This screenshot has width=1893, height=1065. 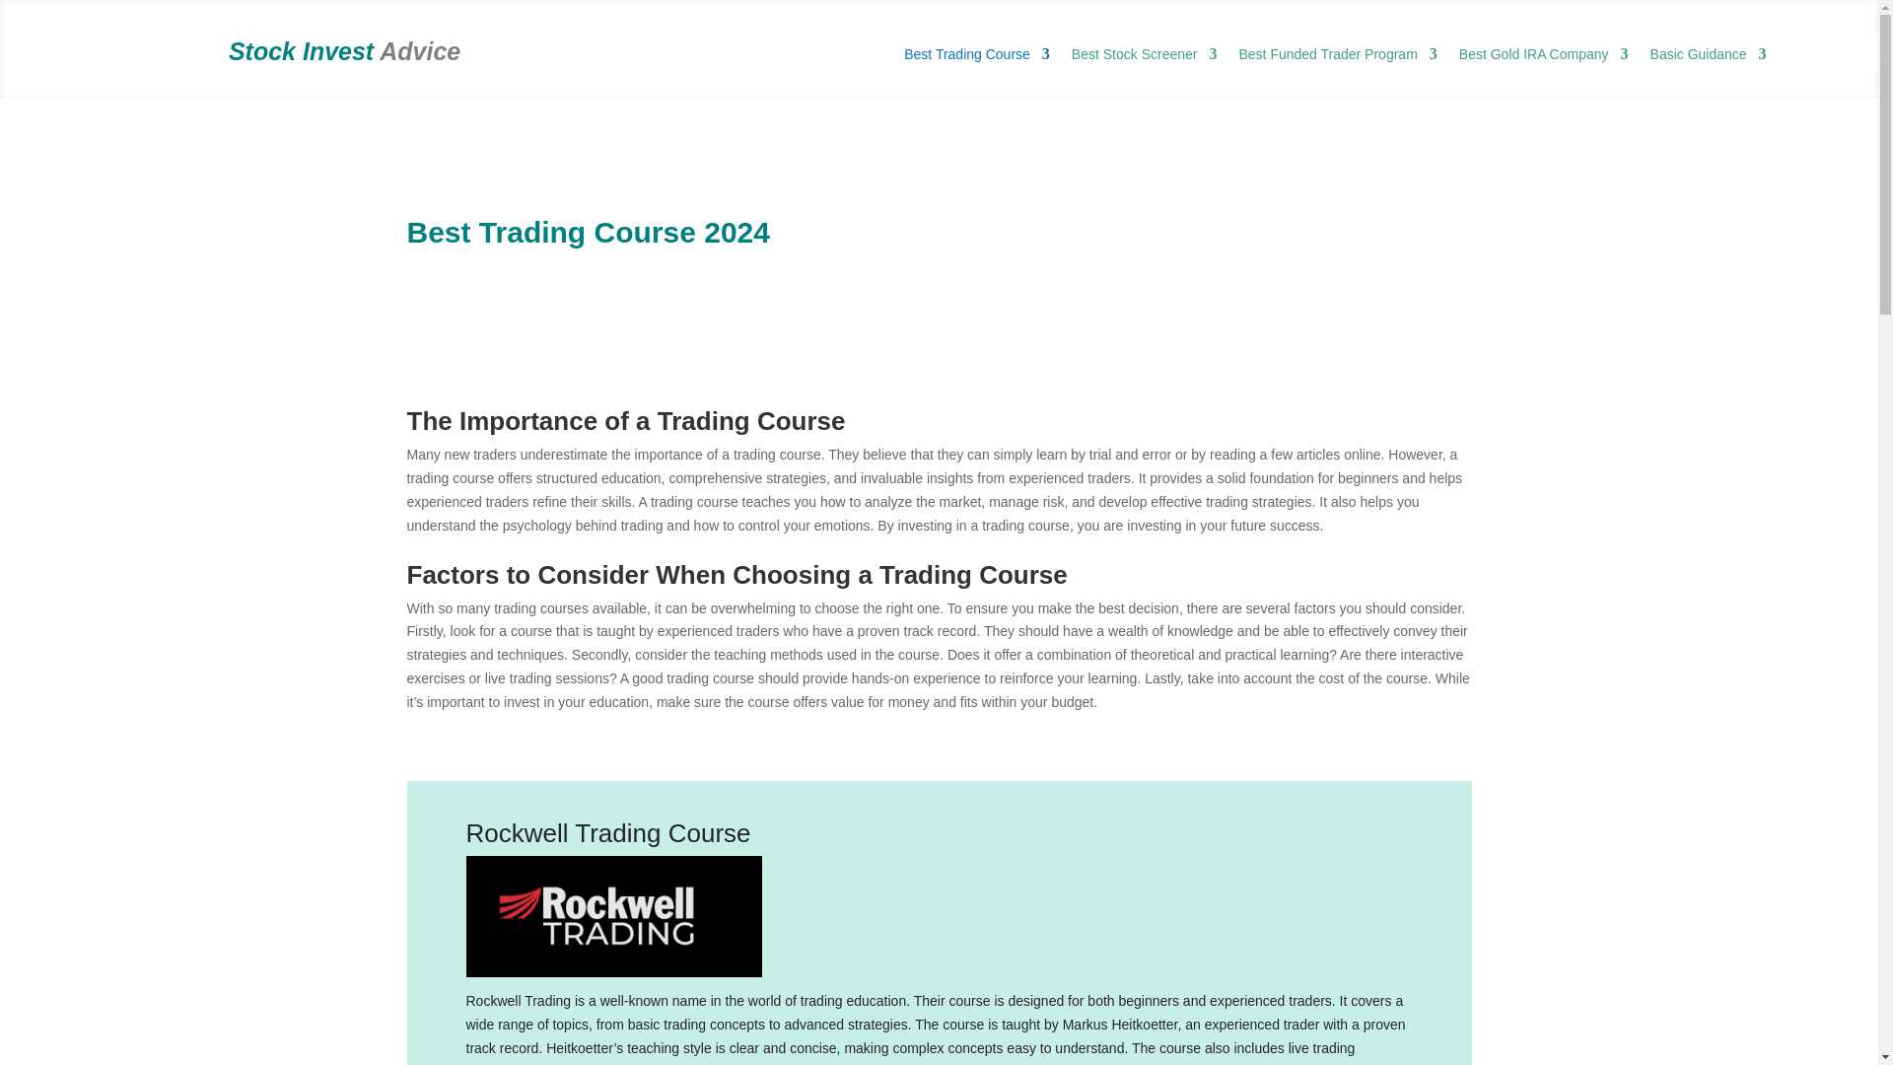 What do you see at coordinates (1144, 57) in the screenshot?
I see `Best Stock Screener` at bounding box center [1144, 57].